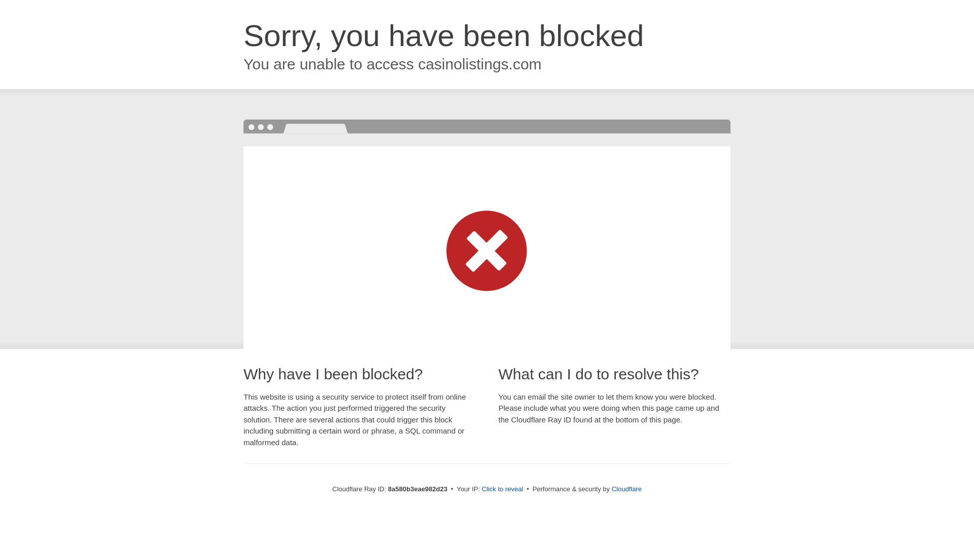 The image size is (974, 547). What do you see at coordinates (503, 489) in the screenshot?
I see `Click to reveal` at bounding box center [503, 489].